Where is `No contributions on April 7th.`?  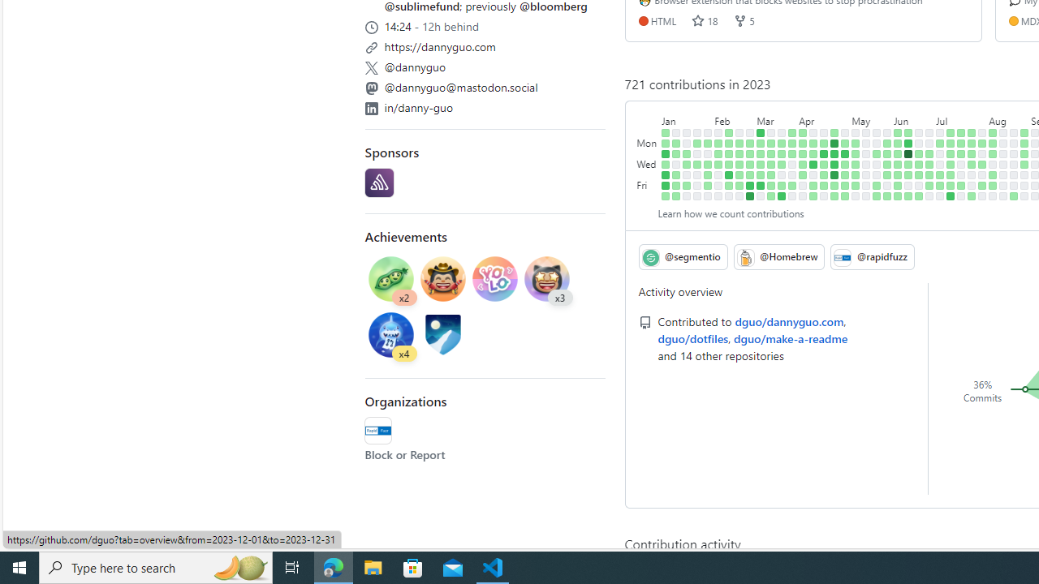
No contributions on April 7th. is located at coordinates (803, 185).